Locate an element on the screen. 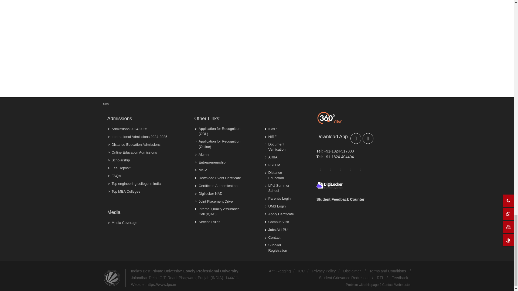 This screenshot has height=291, width=518. Tel is located at coordinates (319, 151).